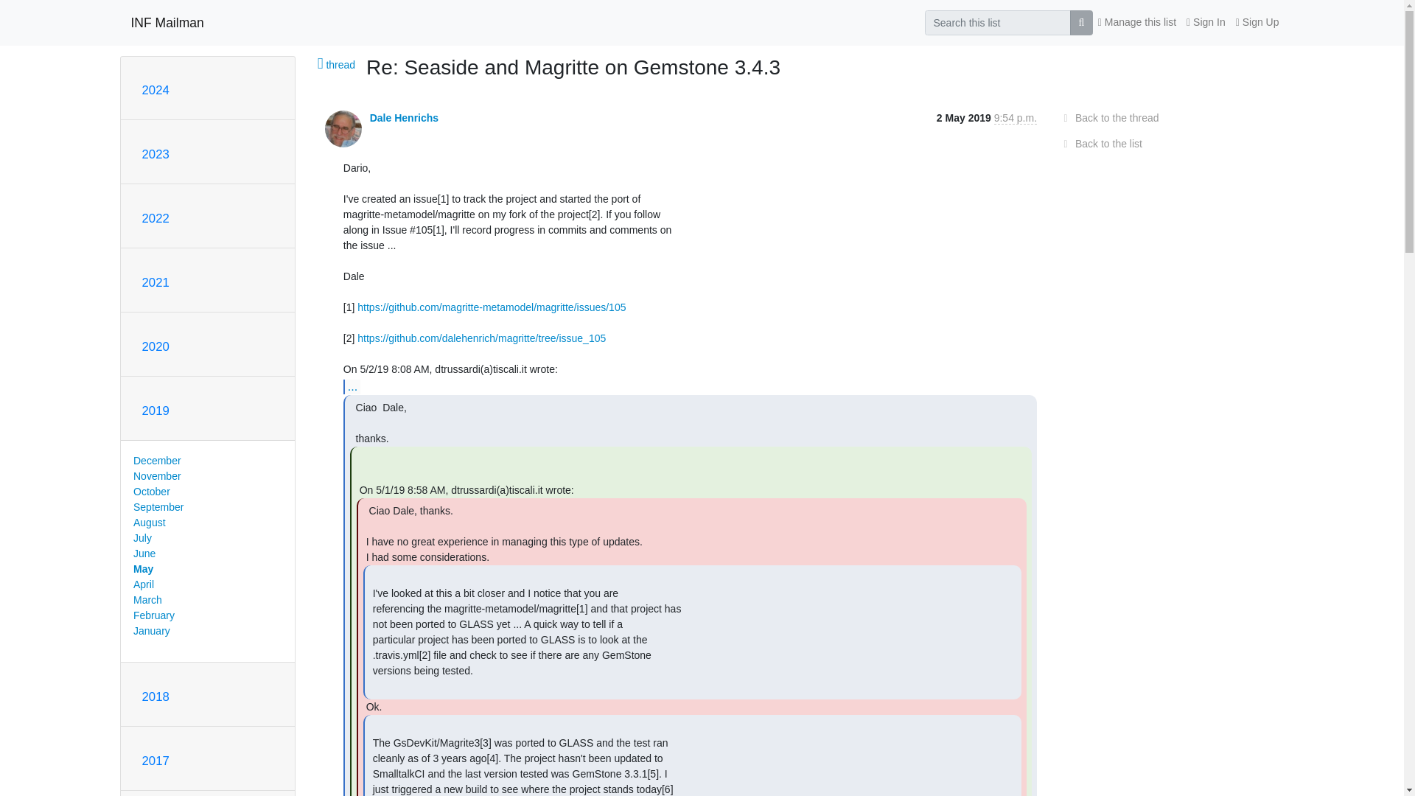 The width and height of the screenshot is (1415, 796). Describe the element at coordinates (155, 90) in the screenshot. I see `2024` at that location.